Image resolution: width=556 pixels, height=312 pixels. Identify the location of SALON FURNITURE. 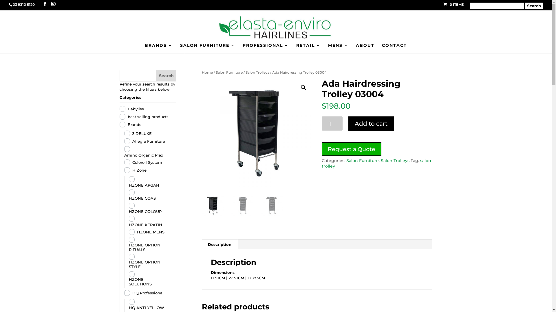
(208, 48).